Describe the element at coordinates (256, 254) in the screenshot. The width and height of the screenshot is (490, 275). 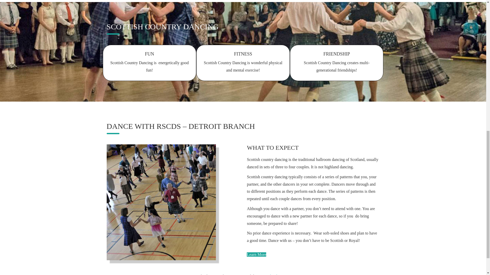
I see `Learn More` at that location.